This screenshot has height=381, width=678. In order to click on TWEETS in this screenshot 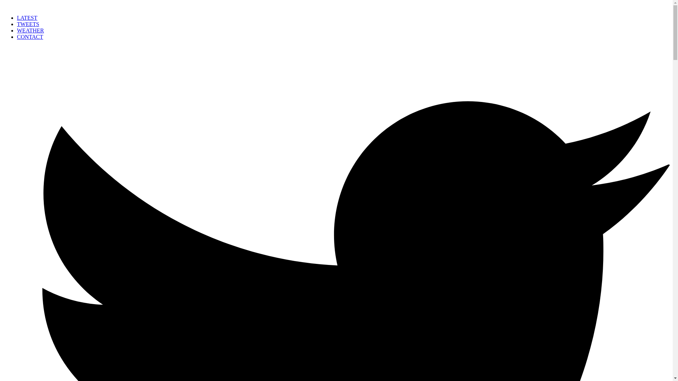, I will do `click(28, 24)`.